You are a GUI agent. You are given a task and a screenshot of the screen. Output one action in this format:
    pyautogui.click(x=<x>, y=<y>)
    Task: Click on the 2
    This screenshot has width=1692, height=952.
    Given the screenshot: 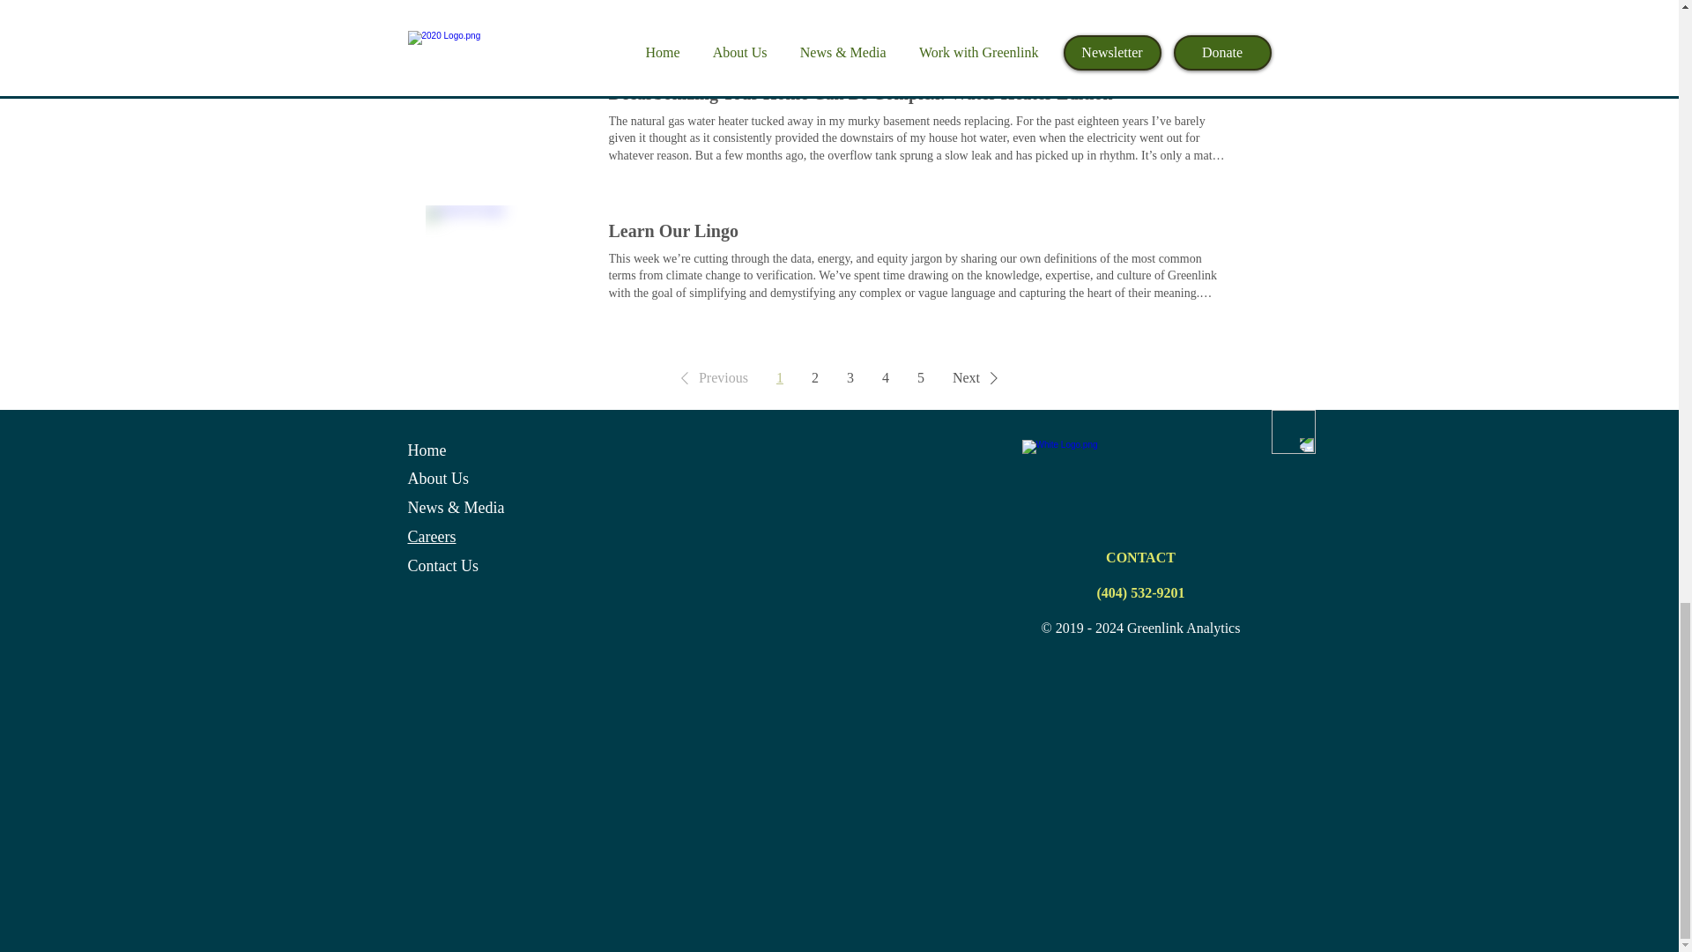 What is the action you would take?
    pyautogui.click(x=814, y=377)
    